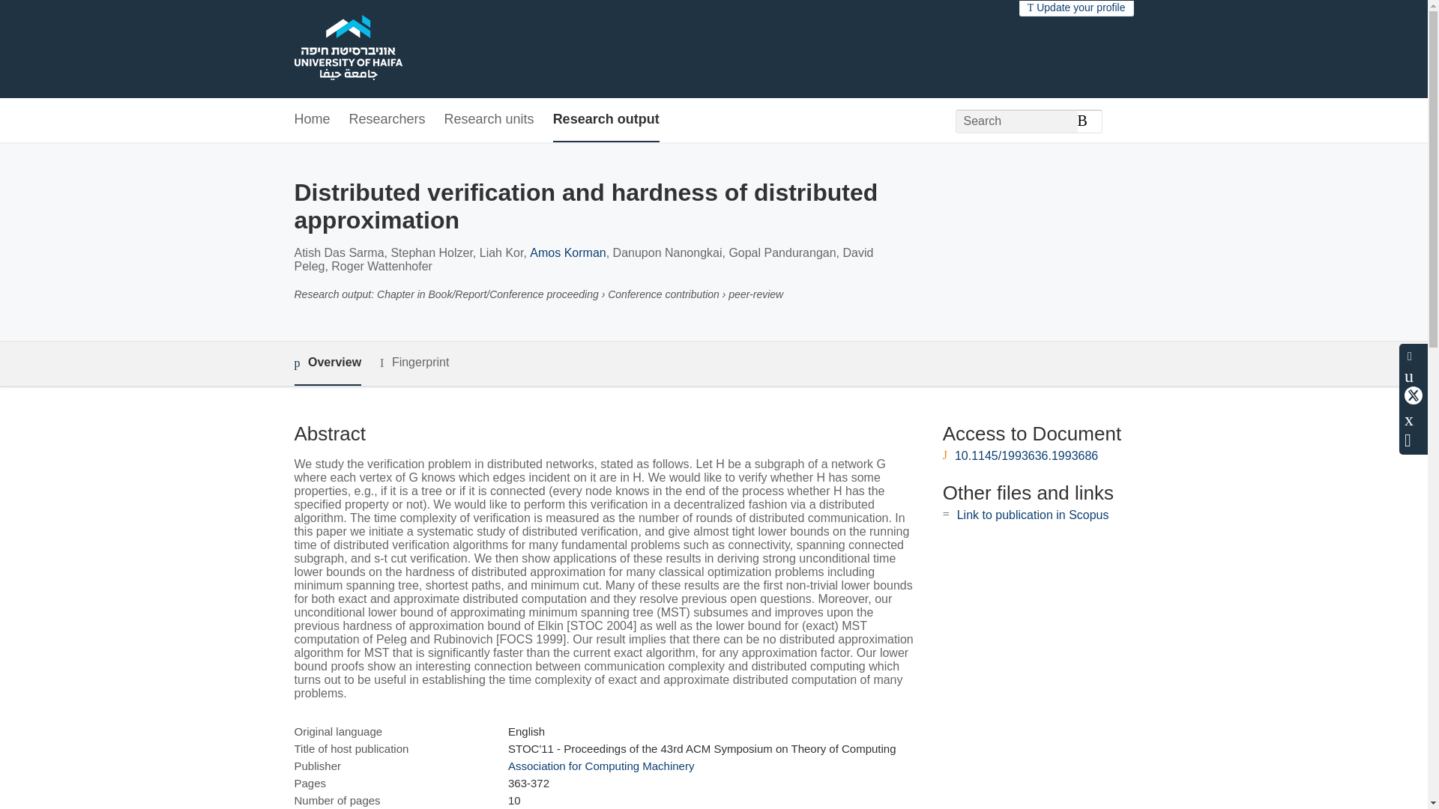  I want to click on Fingerprint, so click(414, 363).